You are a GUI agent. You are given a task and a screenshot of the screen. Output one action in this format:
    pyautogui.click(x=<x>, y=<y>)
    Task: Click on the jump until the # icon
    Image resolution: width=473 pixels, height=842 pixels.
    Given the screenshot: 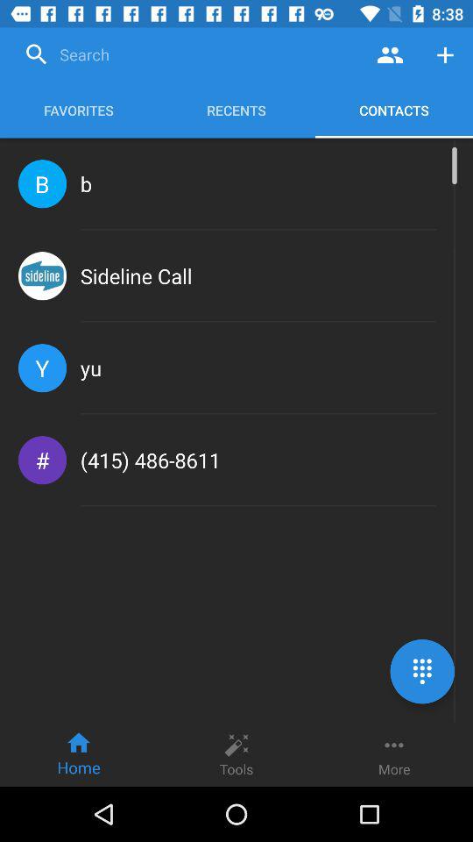 What is the action you would take?
    pyautogui.click(x=42, y=460)
    